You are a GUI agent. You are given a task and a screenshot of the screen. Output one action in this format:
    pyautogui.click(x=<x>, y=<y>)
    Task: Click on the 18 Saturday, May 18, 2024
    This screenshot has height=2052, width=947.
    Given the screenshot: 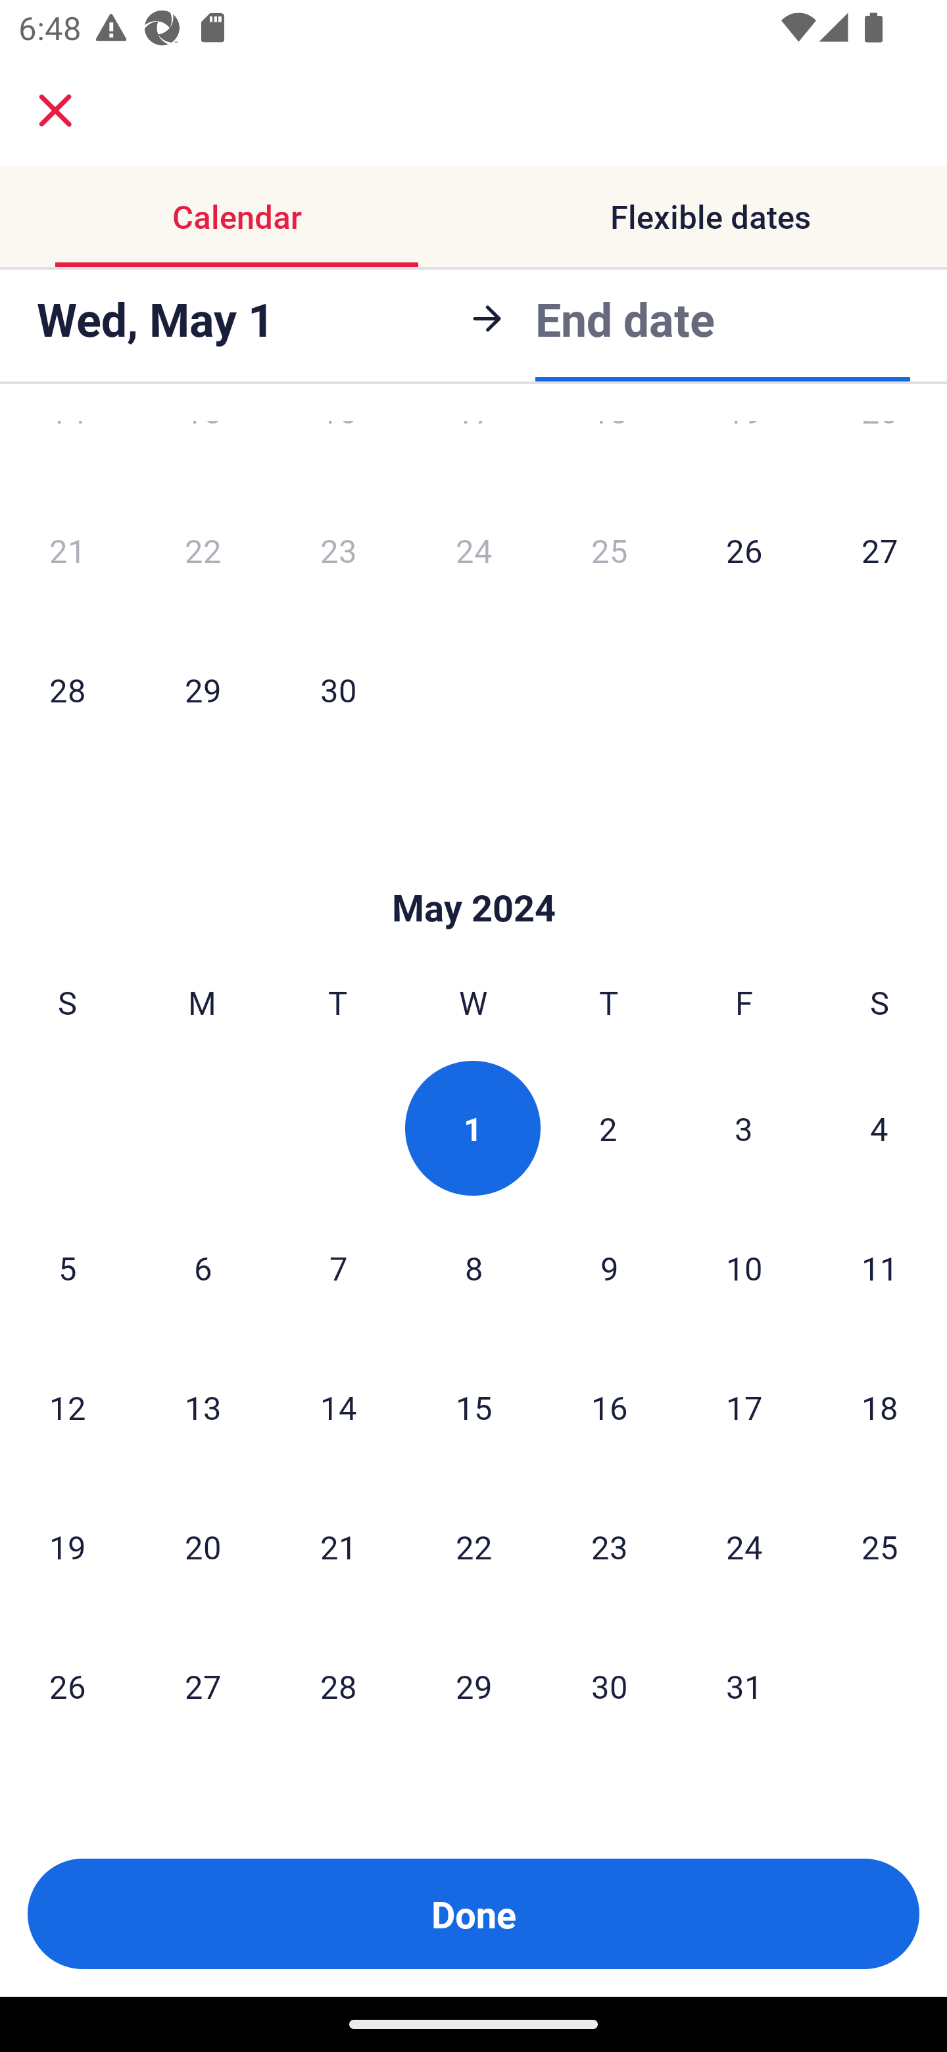 What is the action you would take?
    pyautogui.click(x=880, y=1407)
    